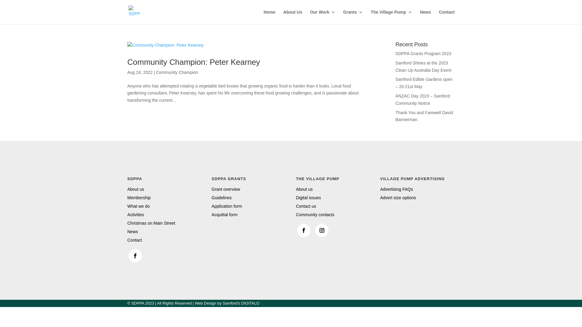 The width and height of the screenshot is (582, 327). I want to click on Christmas on Main Street, so click(151, 223).